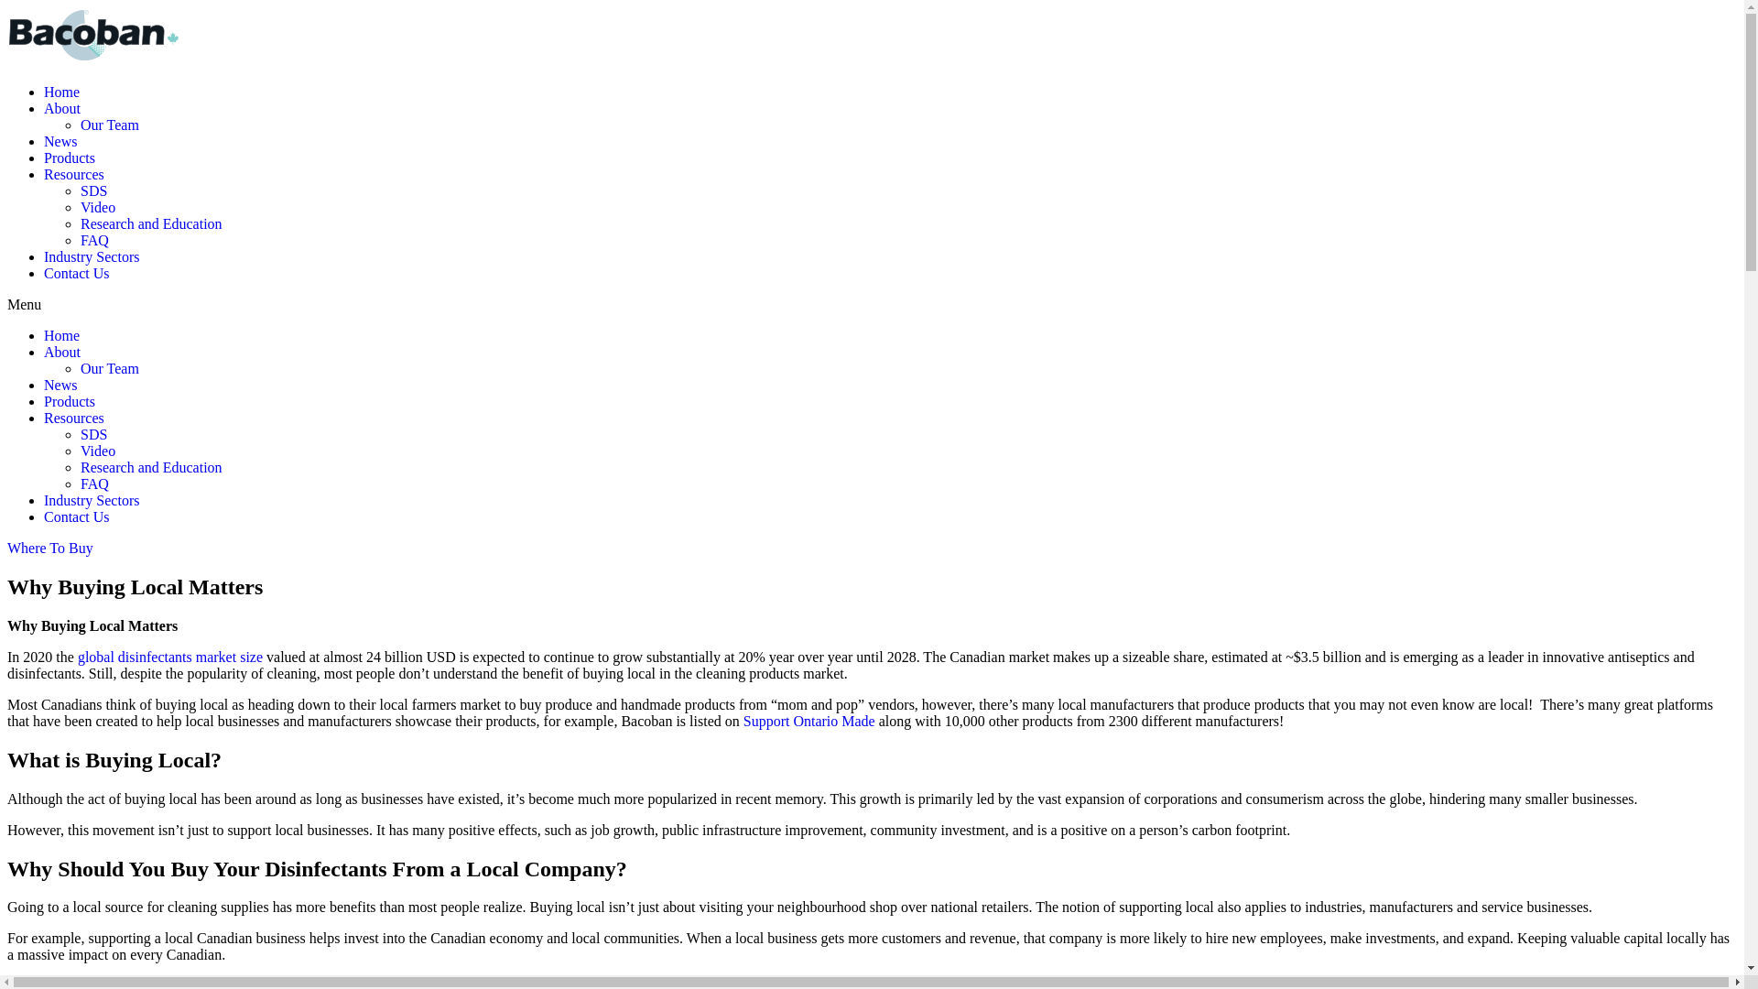  I want to click on Video, so click(98, 451).